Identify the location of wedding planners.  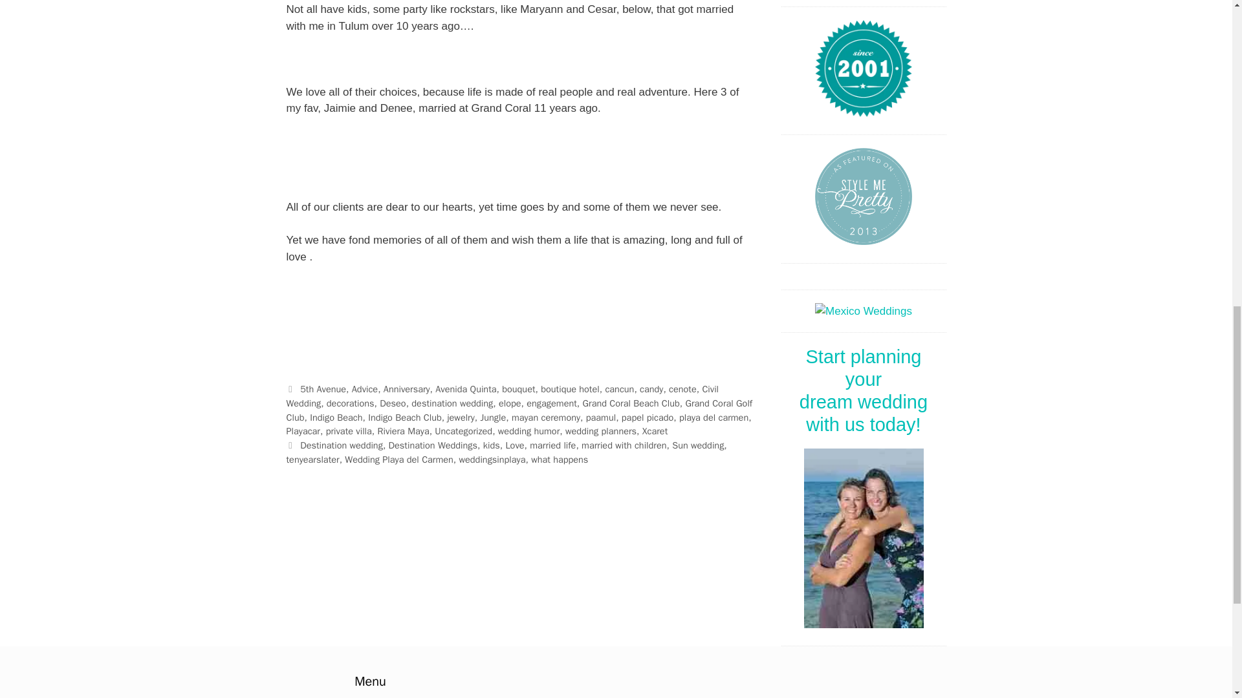
(600, 430).